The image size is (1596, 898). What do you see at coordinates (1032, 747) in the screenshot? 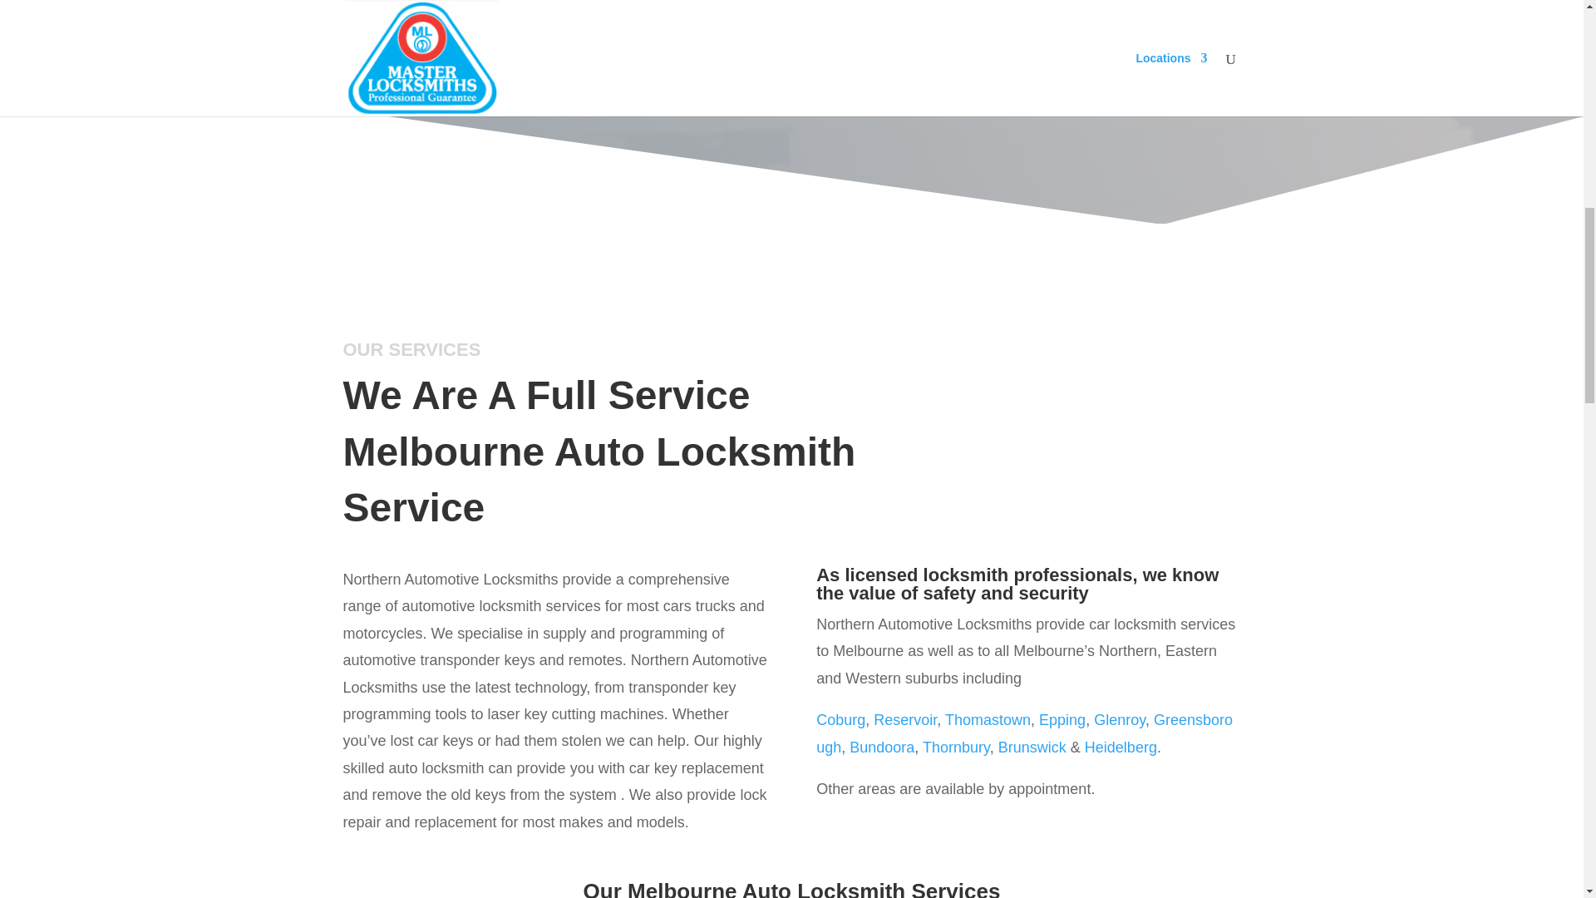
I see `Automotive Locksmiths Brunswick` at bounding box center [1032, 747].